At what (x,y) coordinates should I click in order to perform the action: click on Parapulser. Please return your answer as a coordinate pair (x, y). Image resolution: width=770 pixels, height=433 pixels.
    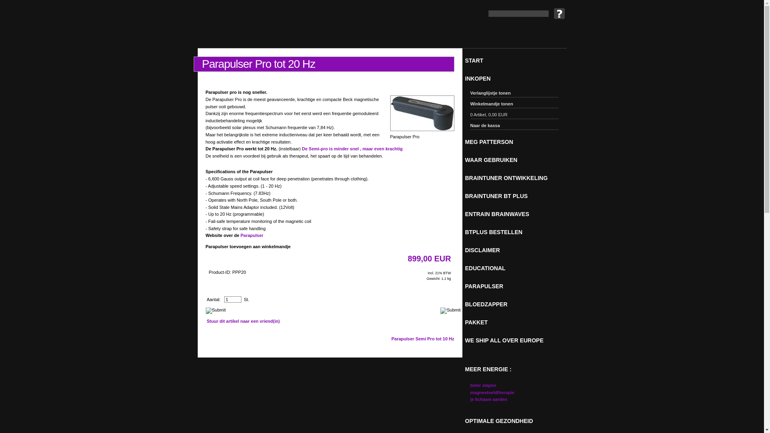
    Looking at the image, I should click on (252, 235).